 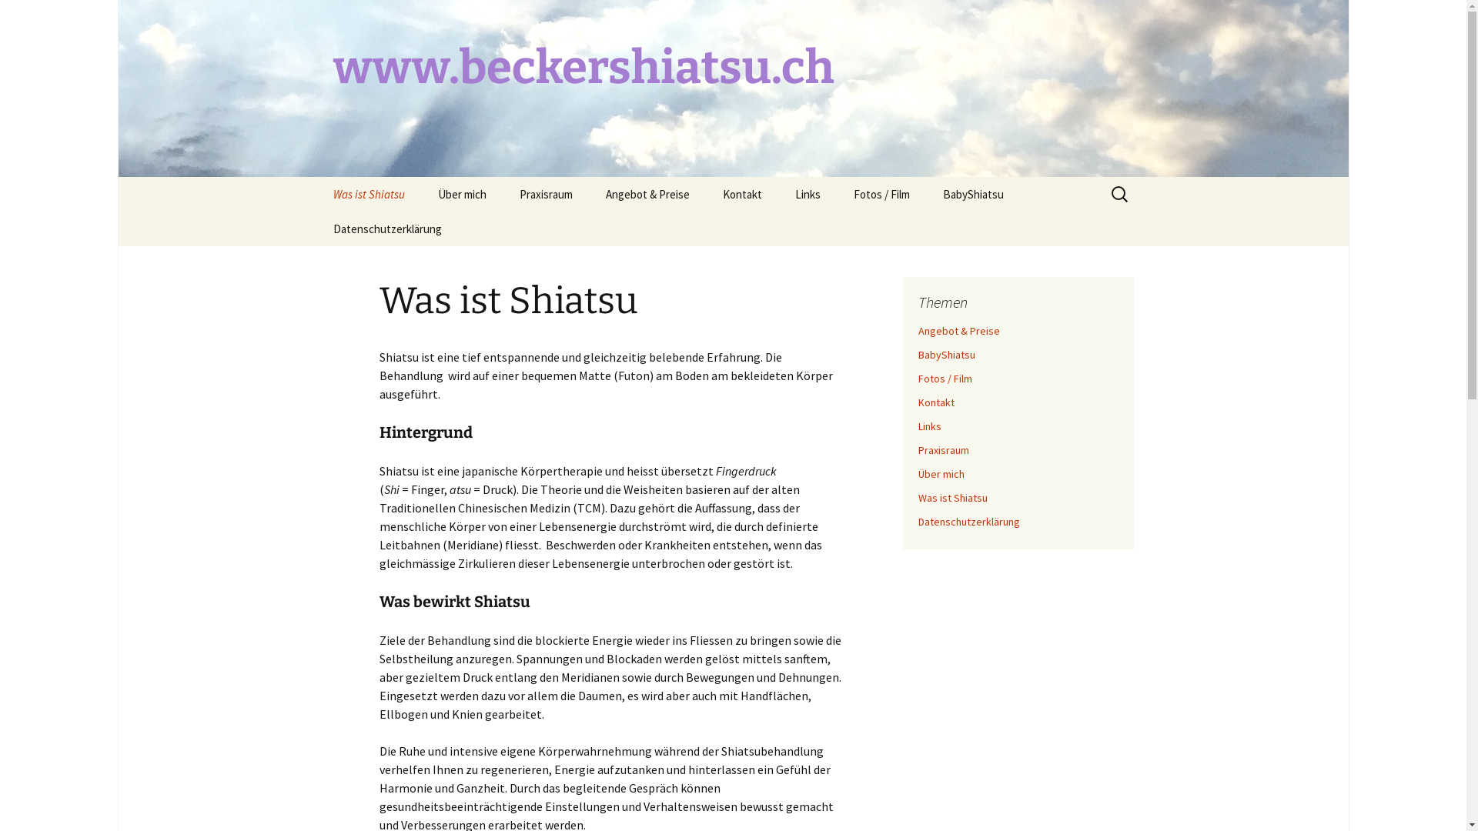 What do you see at coordinates (952, 498) in the screenshot?
I see `Was ist Shiatsu` at bounding box center [952, 498].